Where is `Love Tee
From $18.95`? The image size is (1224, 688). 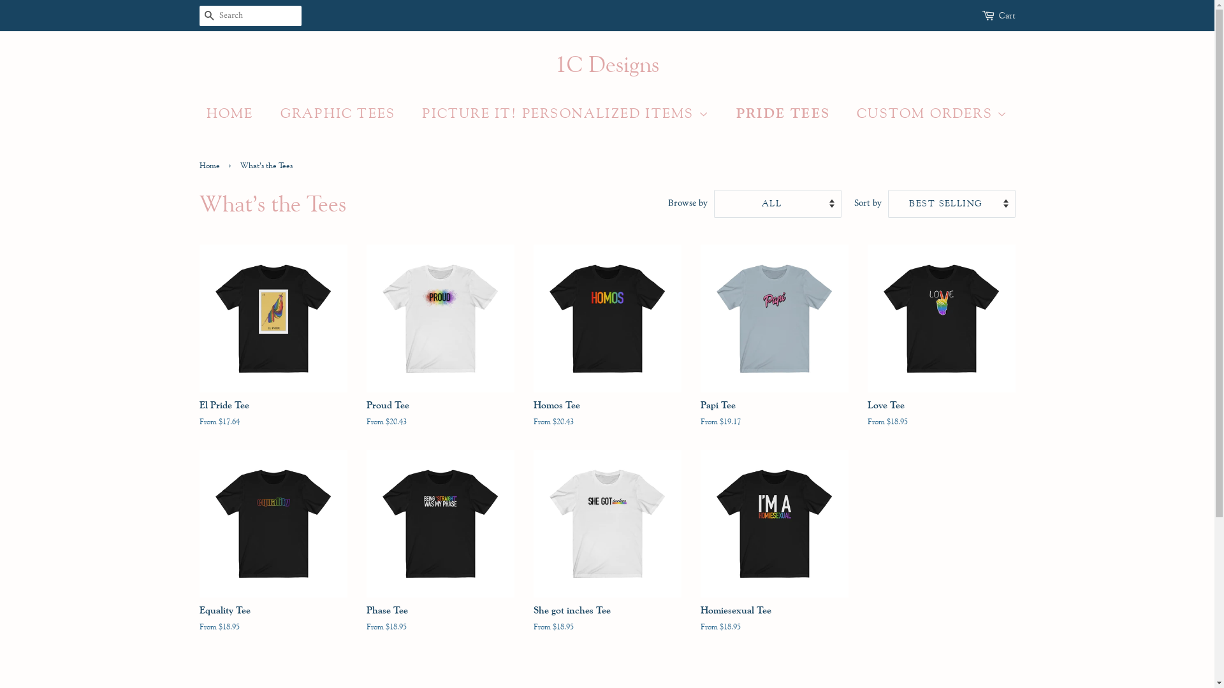
Love Tee
From $18.95 is located at coordinates (941, 348).